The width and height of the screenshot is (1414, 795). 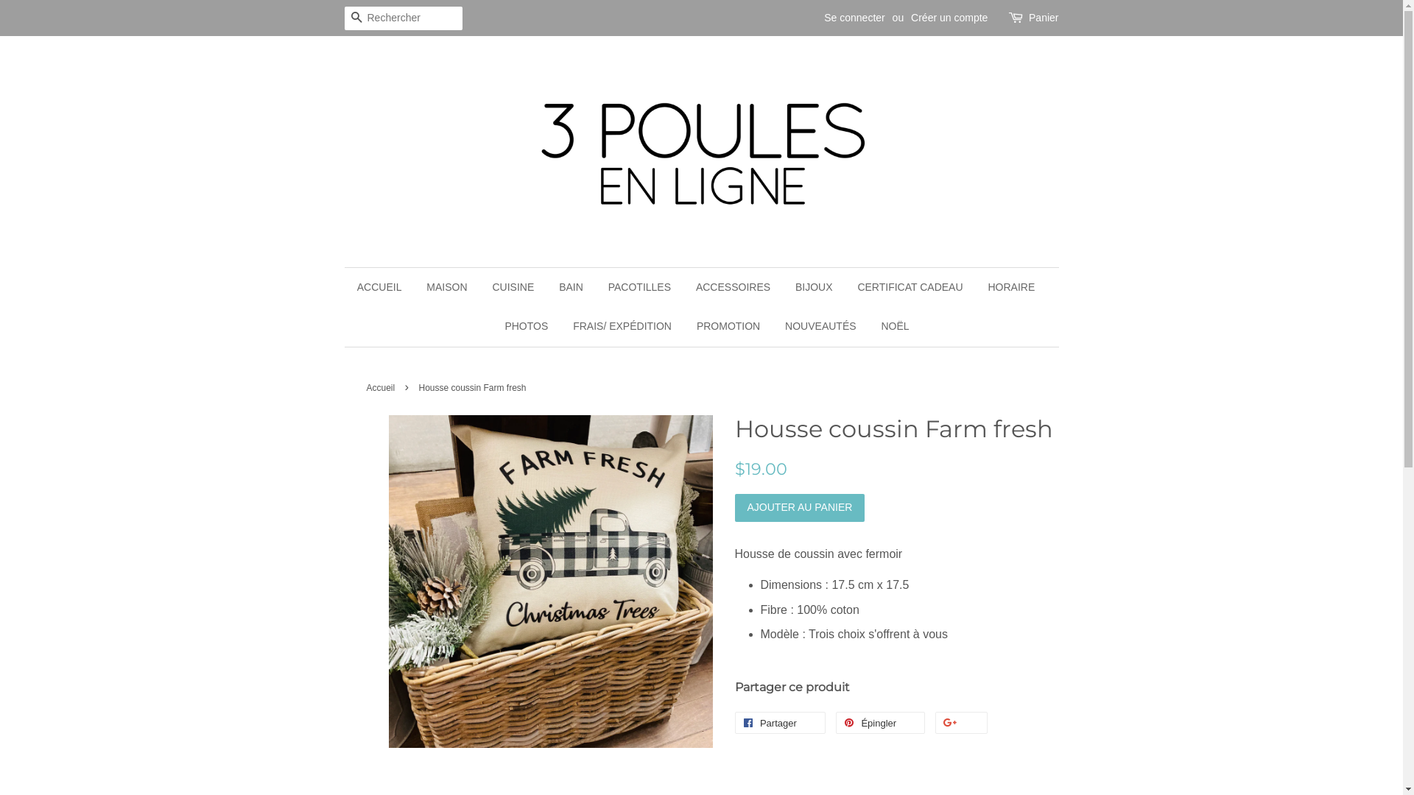 What do you see at coordinates (1011, 288) in the screenshot?
I see `HORAIRE` at bounding box center [1011, 288].